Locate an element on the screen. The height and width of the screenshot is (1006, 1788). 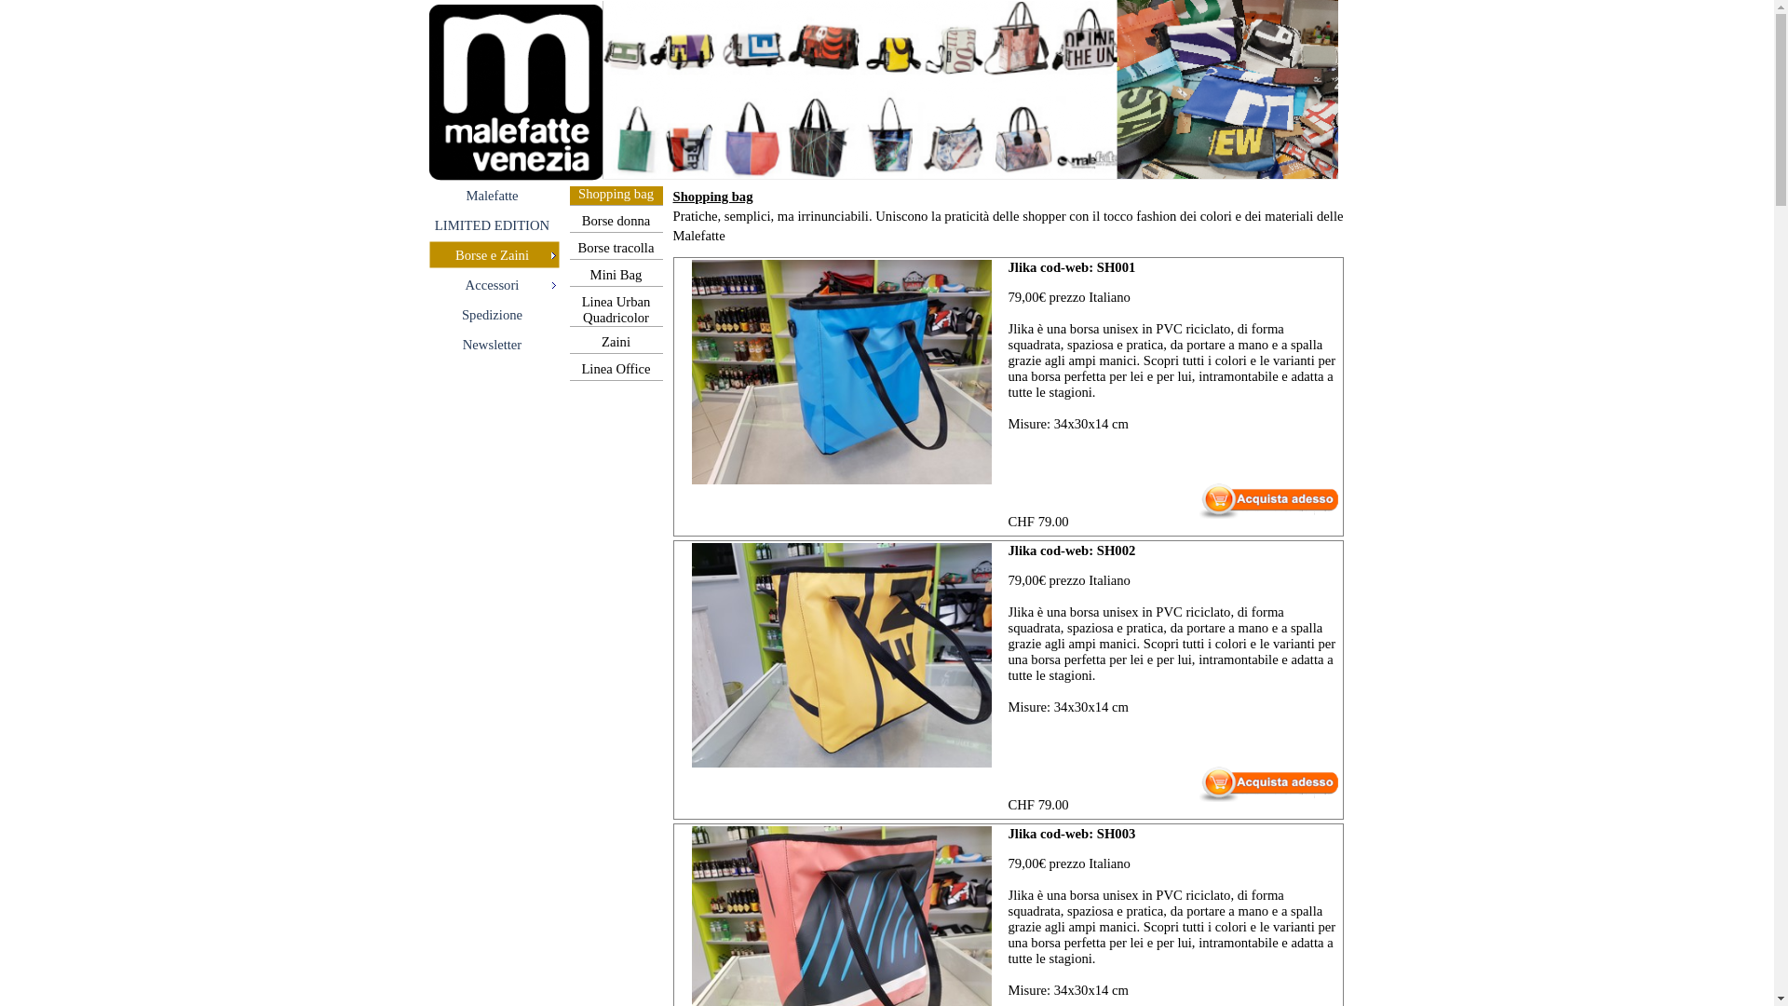
Shopping bag is located at coordinates (616, 196).